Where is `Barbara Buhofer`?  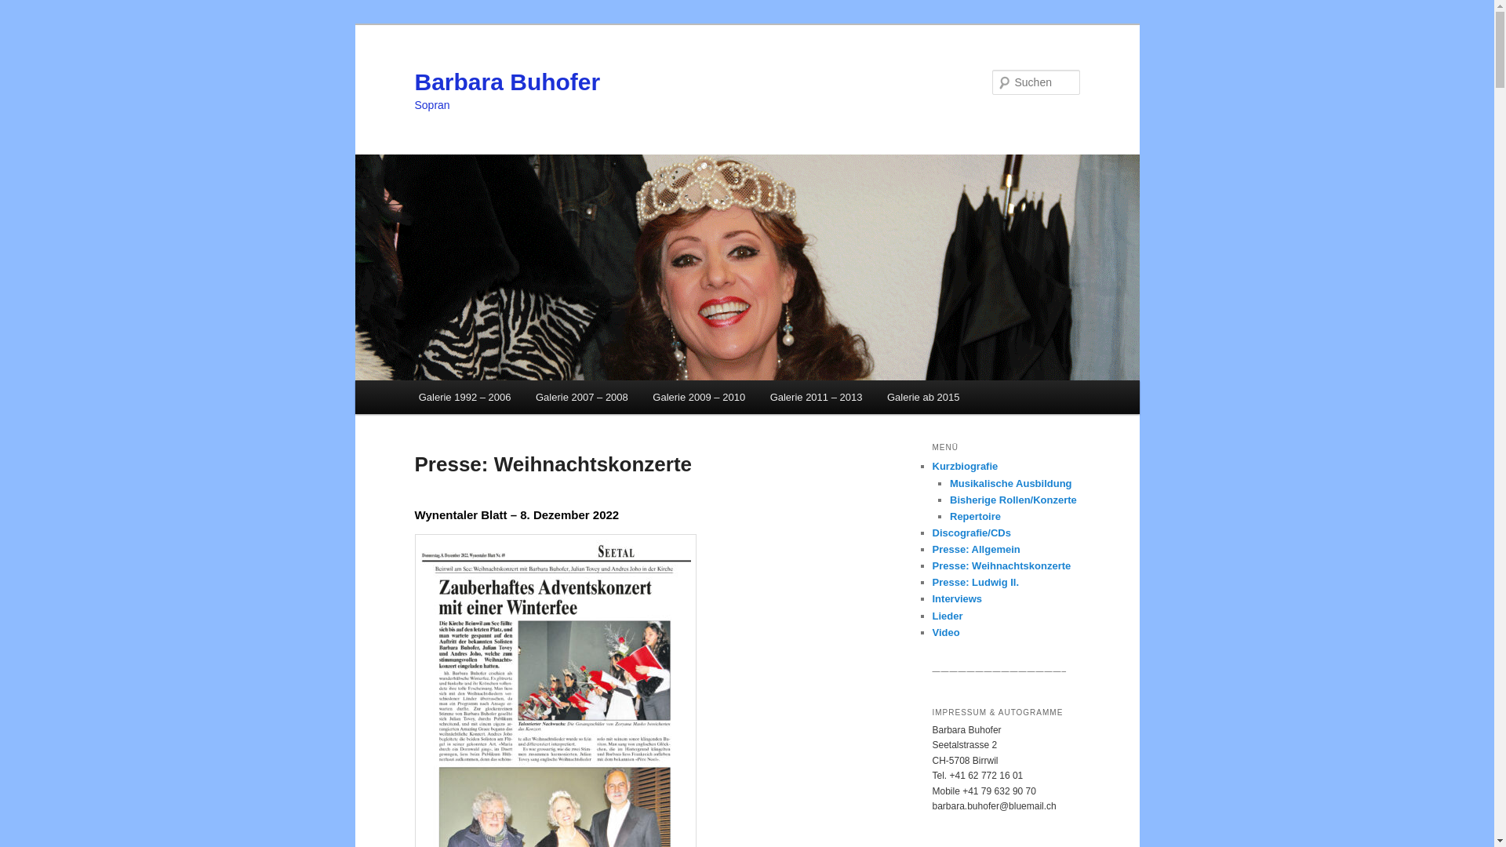
Barbara Buhofer is located at coordinates (507, 82).